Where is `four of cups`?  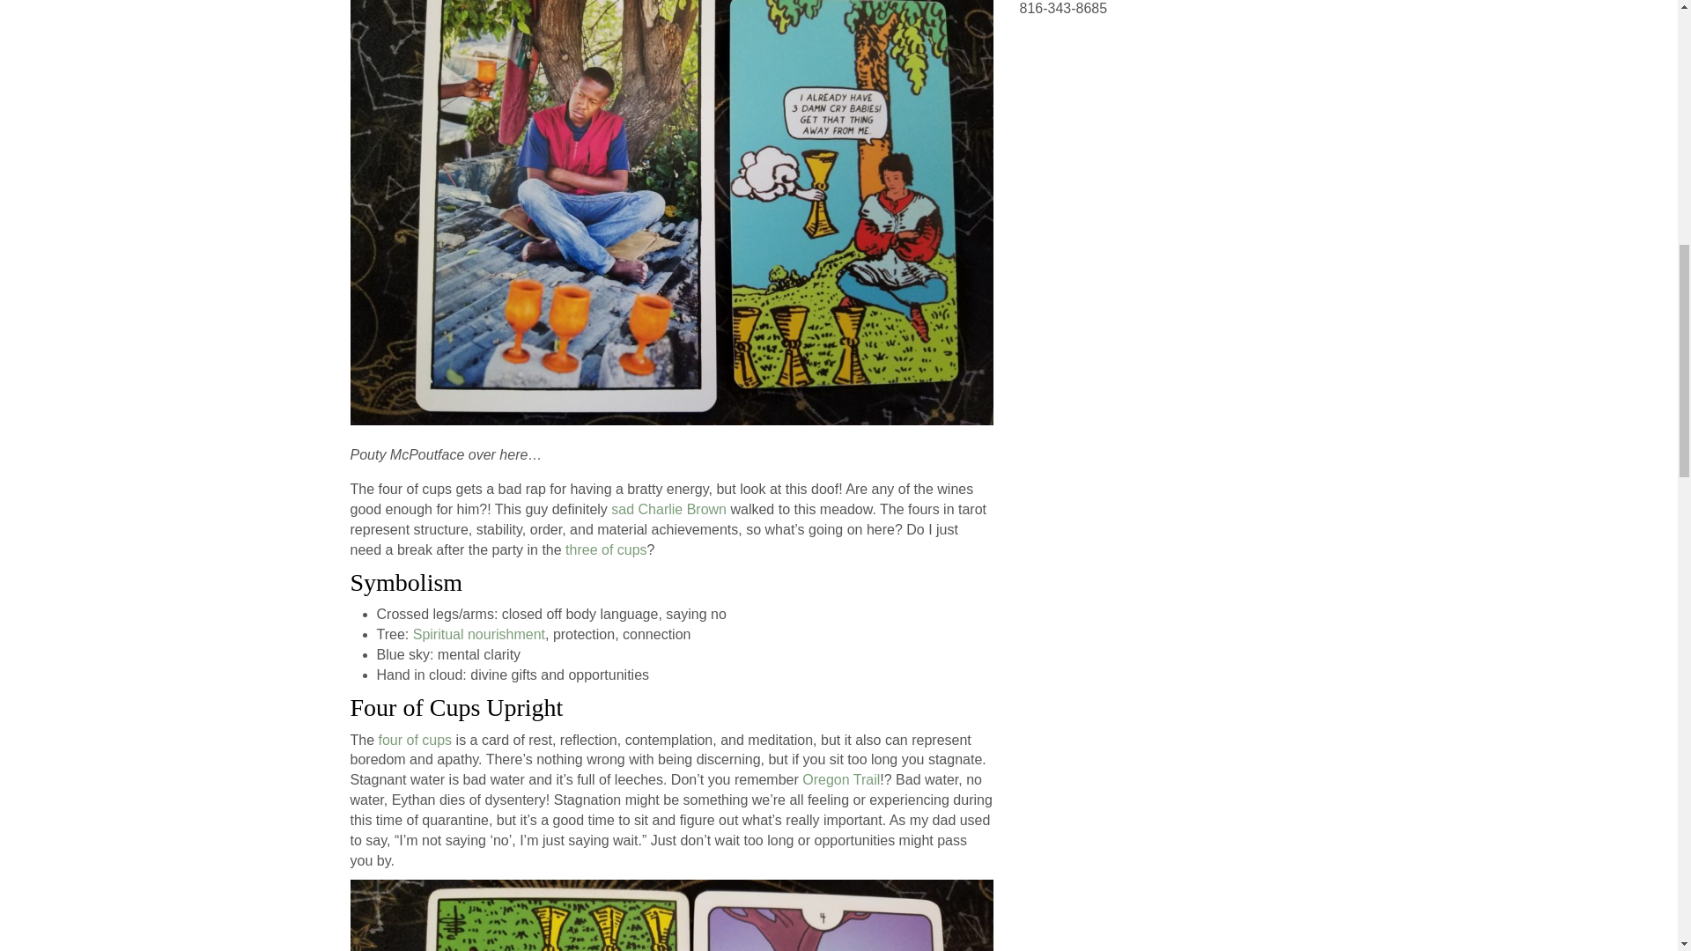
four of cups is located at coordinates (416, 740).